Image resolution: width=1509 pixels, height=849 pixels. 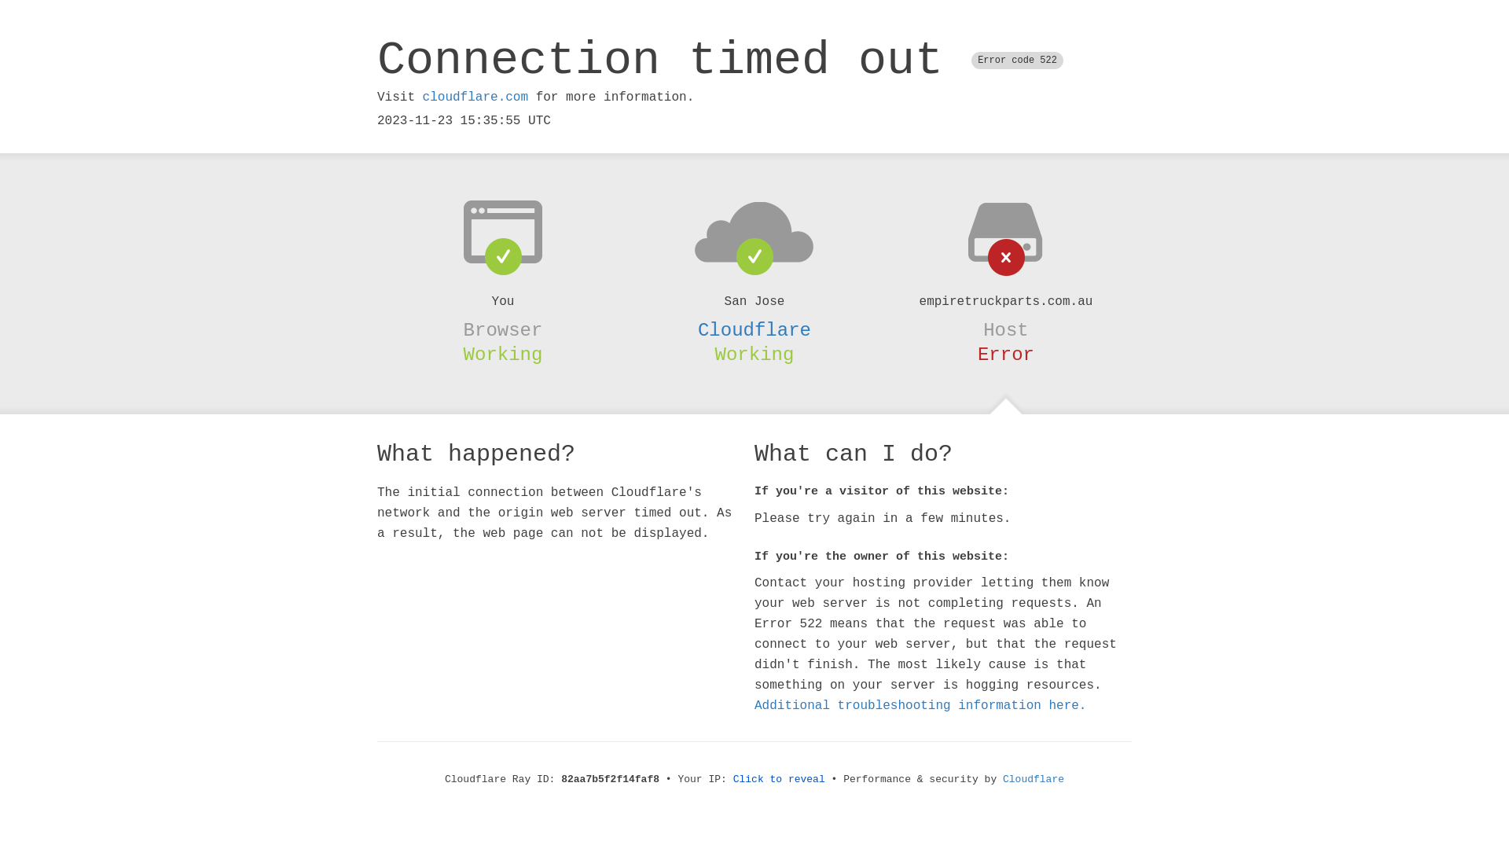 I want to click on Additional troubleshooting information here., so click(x=920, y=706).